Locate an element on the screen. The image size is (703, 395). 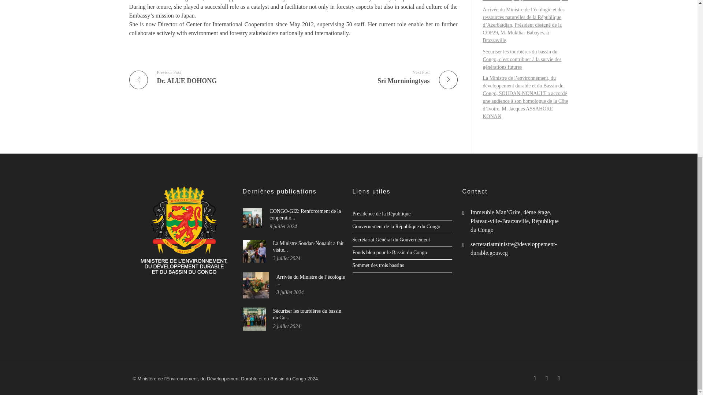
Sommet des trois bassins is located at coordinates (389, 252).